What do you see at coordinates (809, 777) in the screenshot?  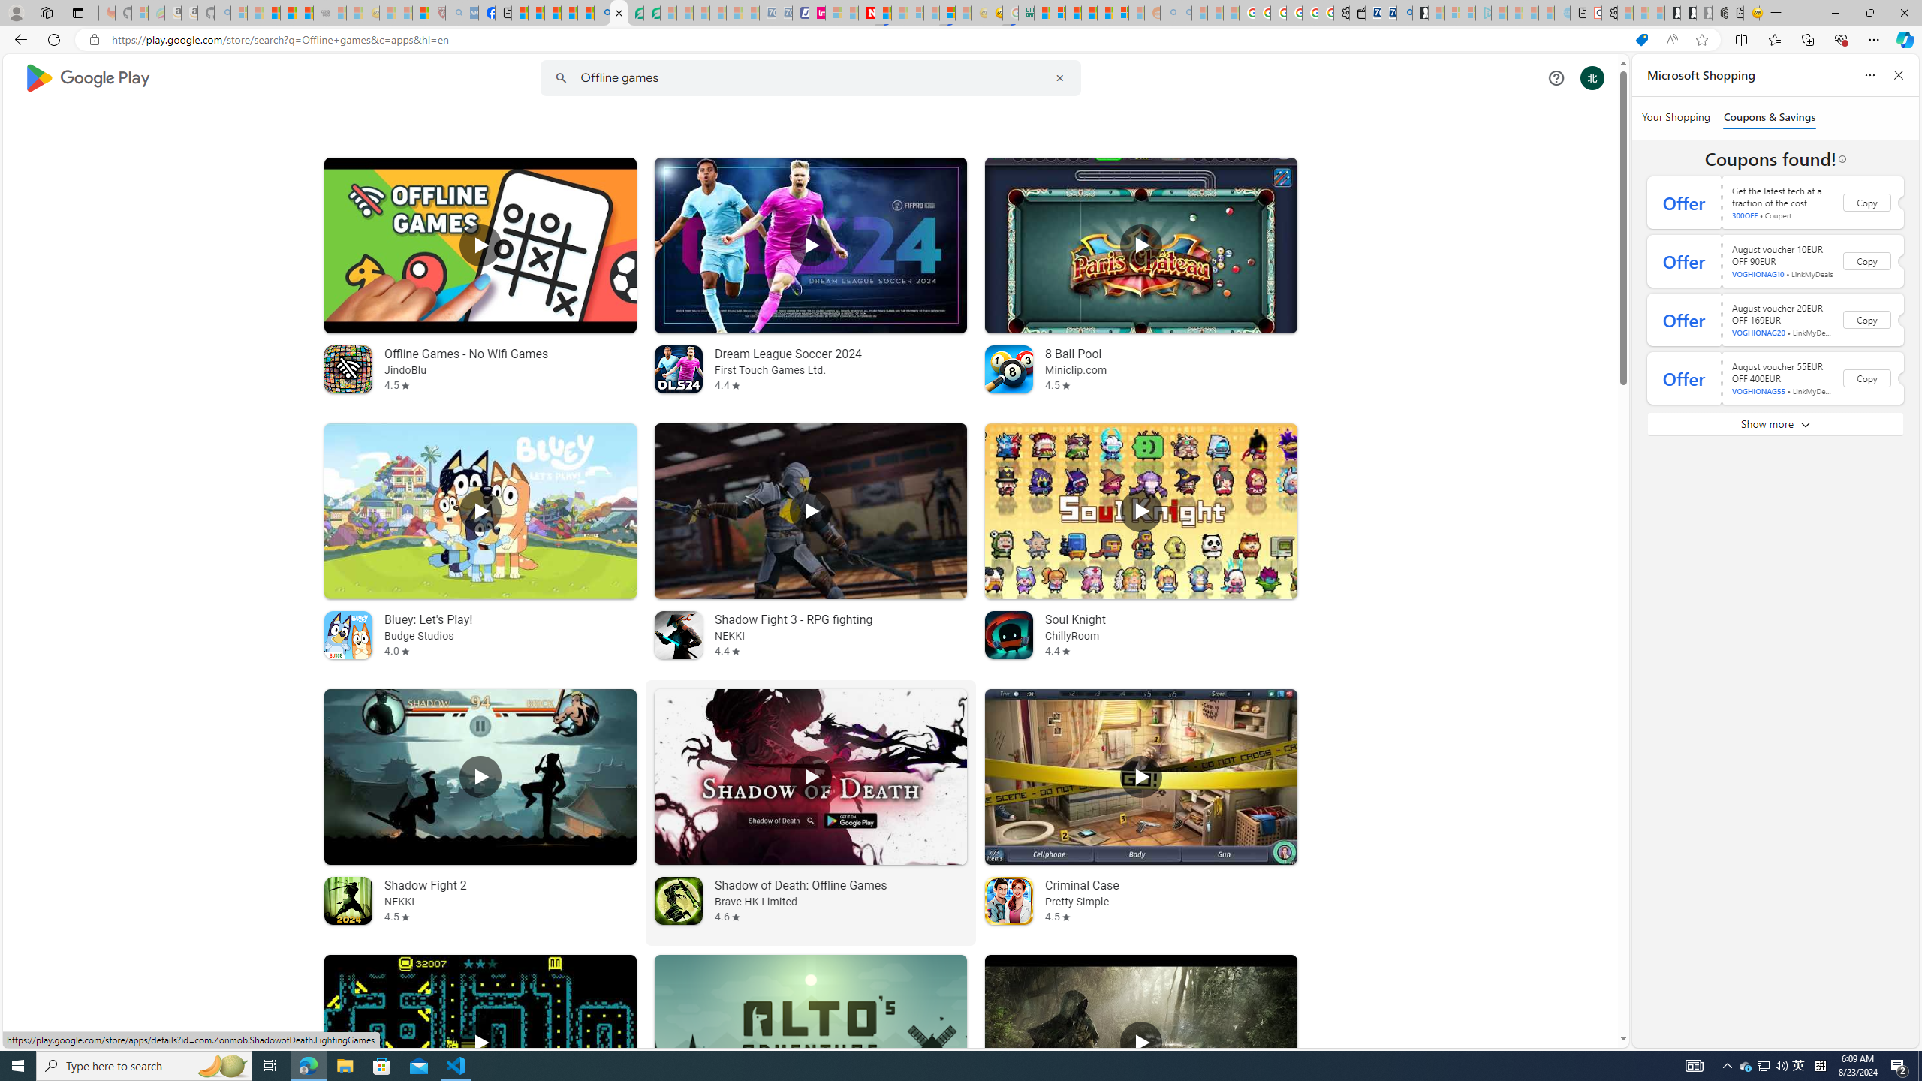 I see `Play Shadow of Death: Offline Games` at bounding box center [809, 777].